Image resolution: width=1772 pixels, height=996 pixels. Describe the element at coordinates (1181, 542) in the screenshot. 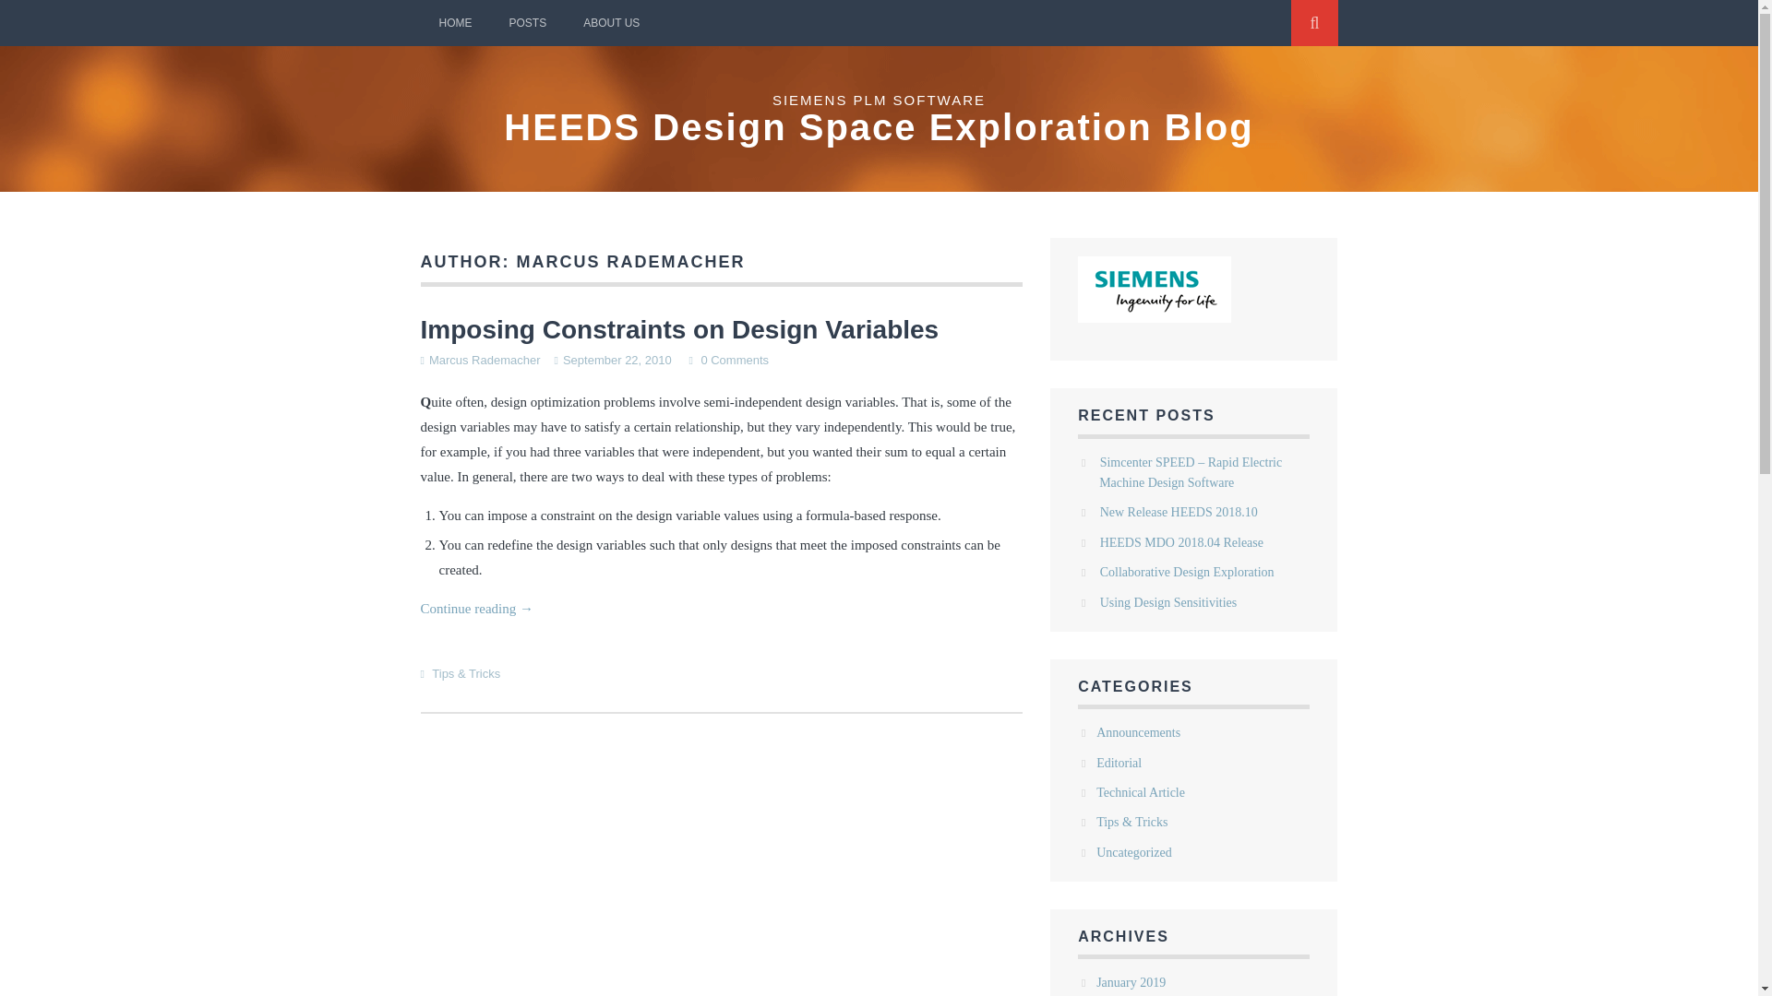

I see `HEEDS MDO 2018.04 Release` at that location.